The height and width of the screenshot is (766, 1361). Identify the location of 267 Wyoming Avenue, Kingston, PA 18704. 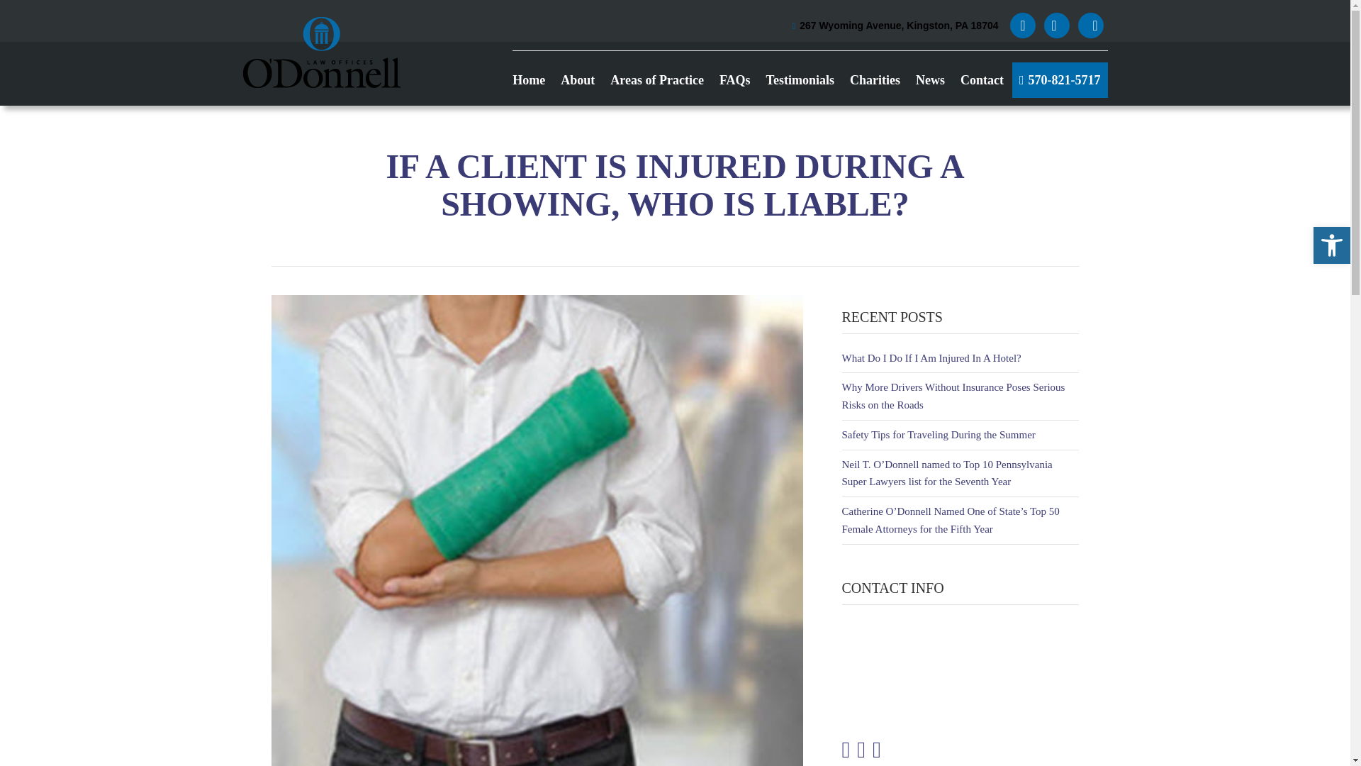
(895, 26).